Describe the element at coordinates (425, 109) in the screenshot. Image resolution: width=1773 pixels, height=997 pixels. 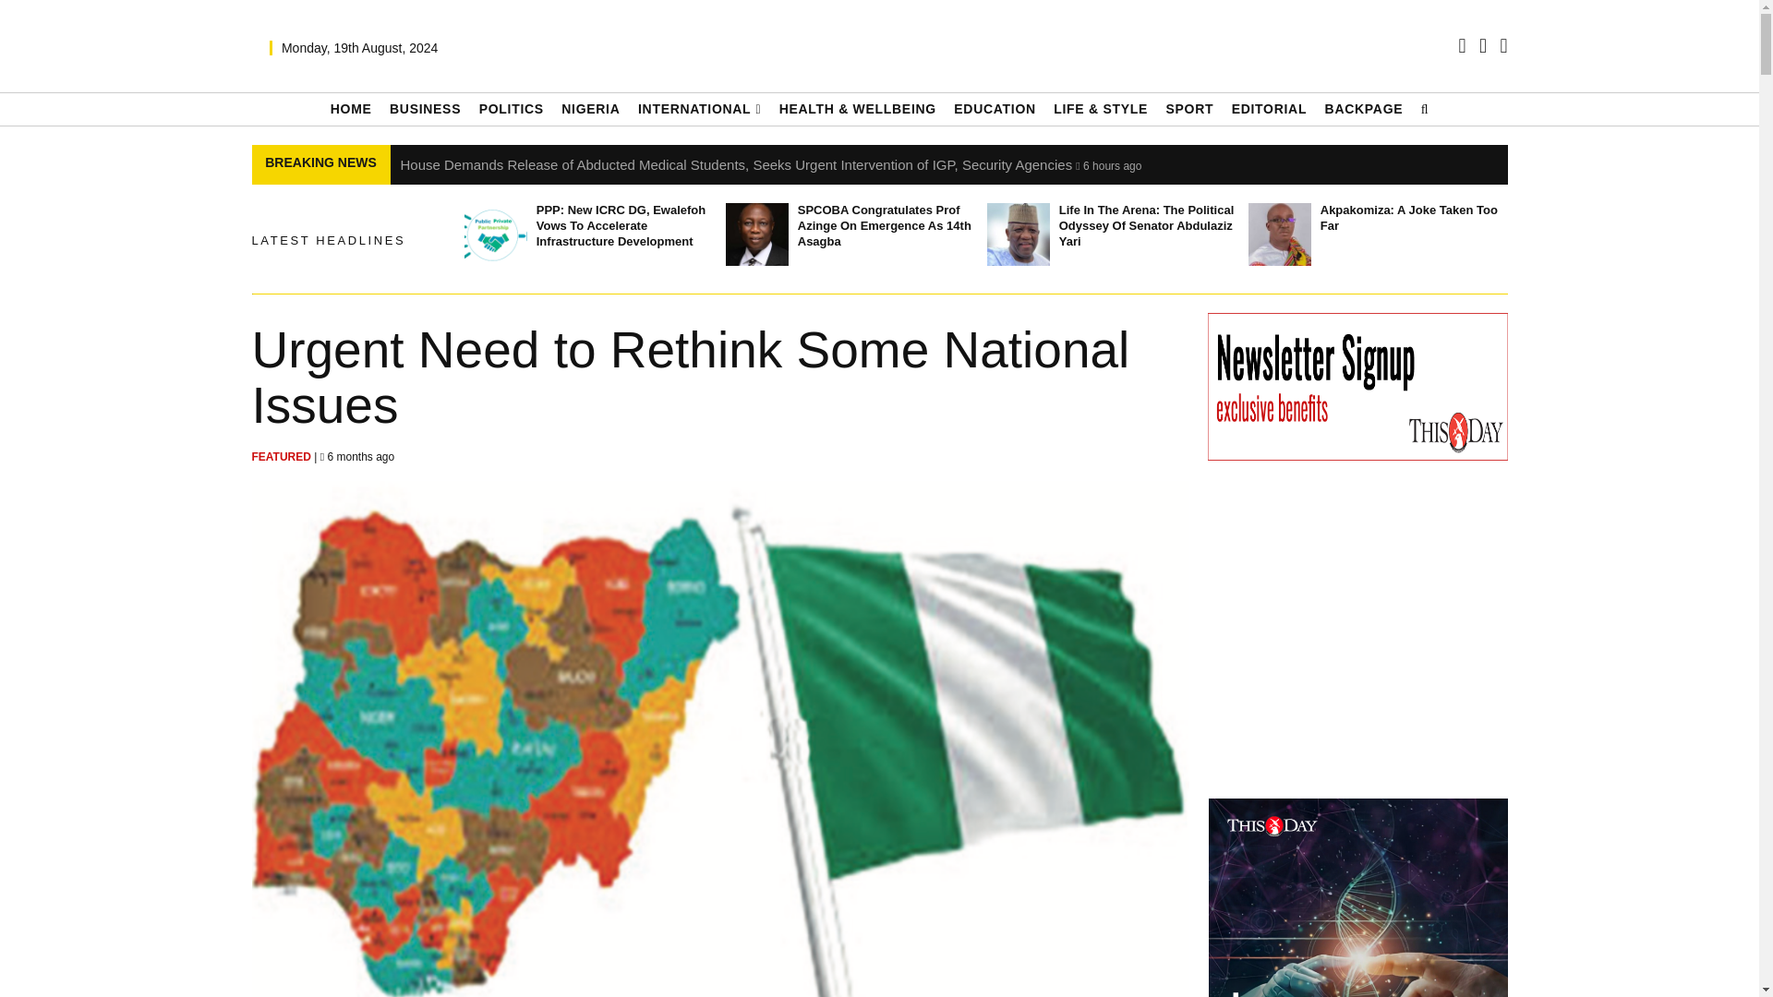
I see `BUSINESS` at that location.